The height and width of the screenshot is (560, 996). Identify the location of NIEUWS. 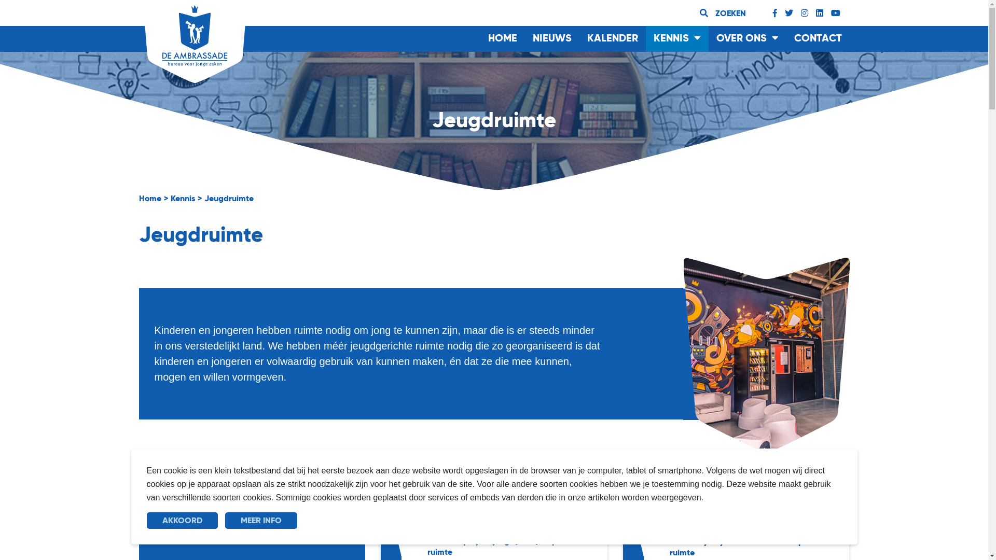
(552, 39).